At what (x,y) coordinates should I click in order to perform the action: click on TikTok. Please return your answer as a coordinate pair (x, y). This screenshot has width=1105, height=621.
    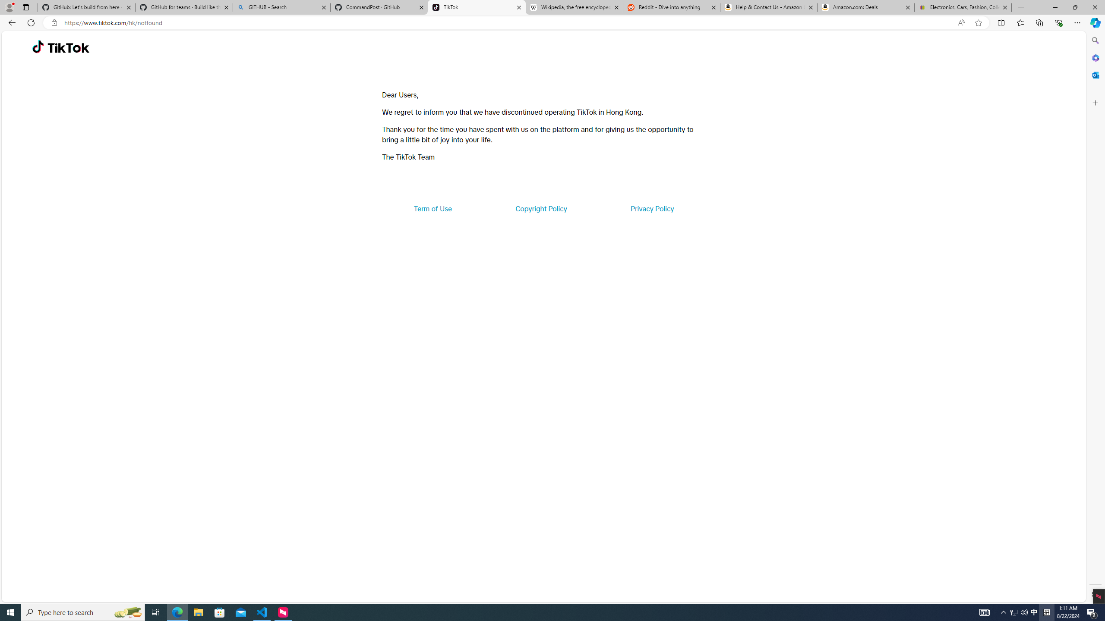
    Looking at the image, I should click on (68, 47).